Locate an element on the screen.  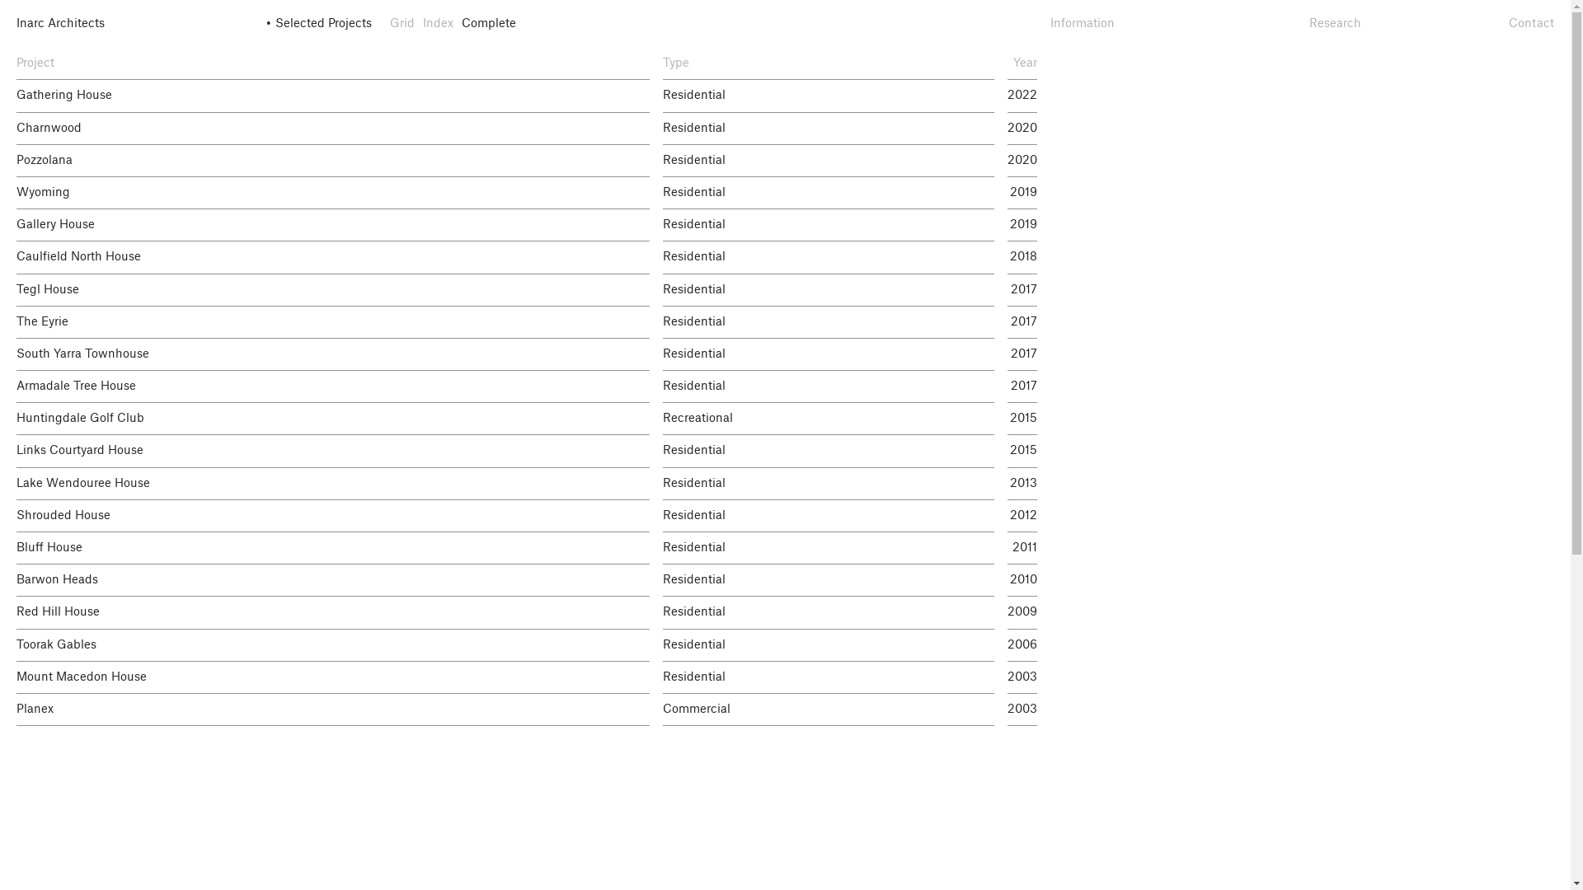
Shrouded House
Residential
2012 is located at coordinates (785, 516).